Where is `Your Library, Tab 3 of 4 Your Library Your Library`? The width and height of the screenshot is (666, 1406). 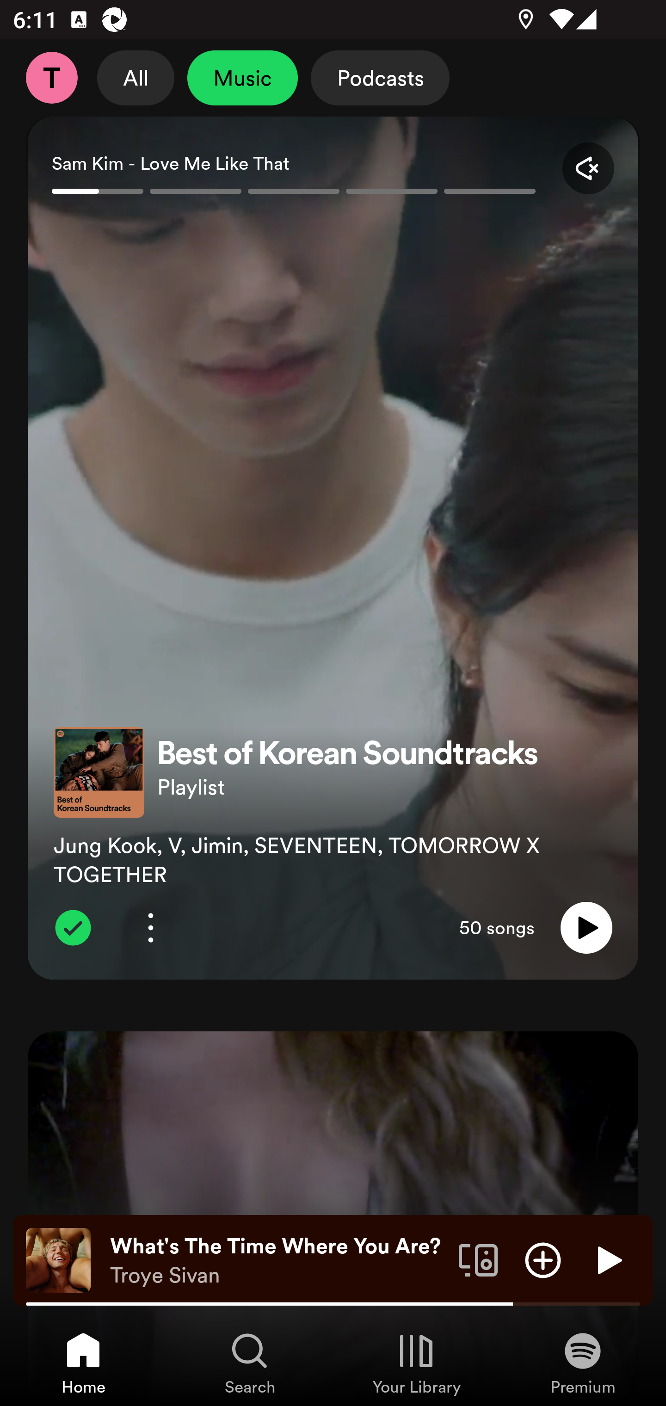
Your Library, Tab 3 of 4 Your Library Your Library is located at coordinates (416, 1363).